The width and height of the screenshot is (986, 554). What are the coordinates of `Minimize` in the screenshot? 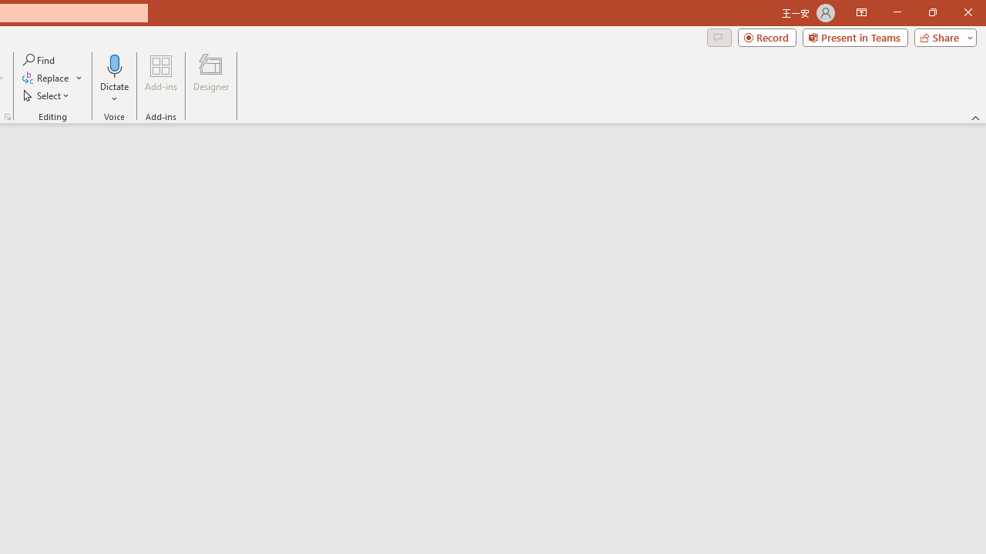 It's located at (897, 12).